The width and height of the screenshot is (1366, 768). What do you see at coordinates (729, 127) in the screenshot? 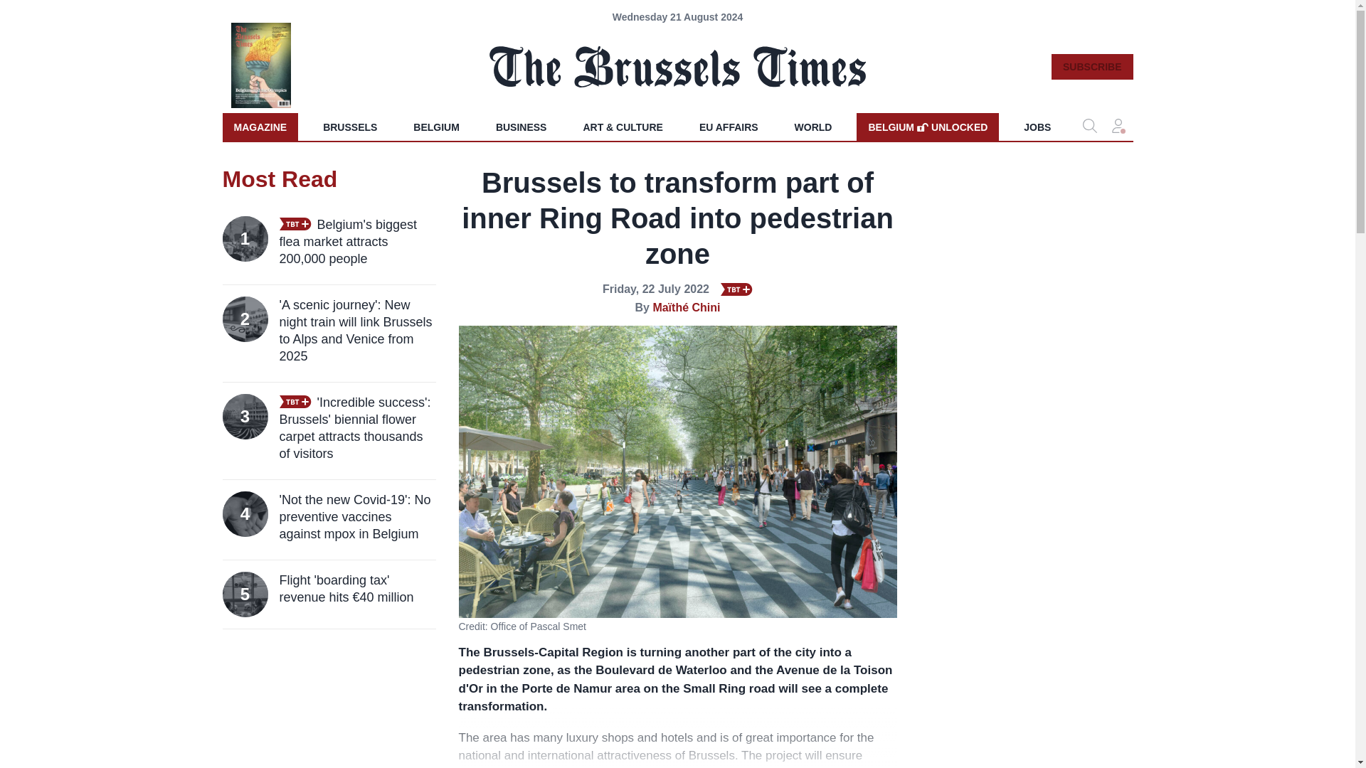
I see `SUBSCRIBE` at bounding box center [729, 127].